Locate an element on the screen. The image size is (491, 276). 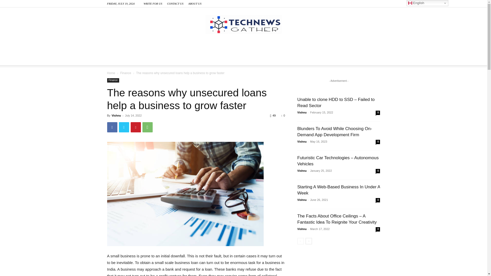
Technewsgather is located at coordinates (243, 24).